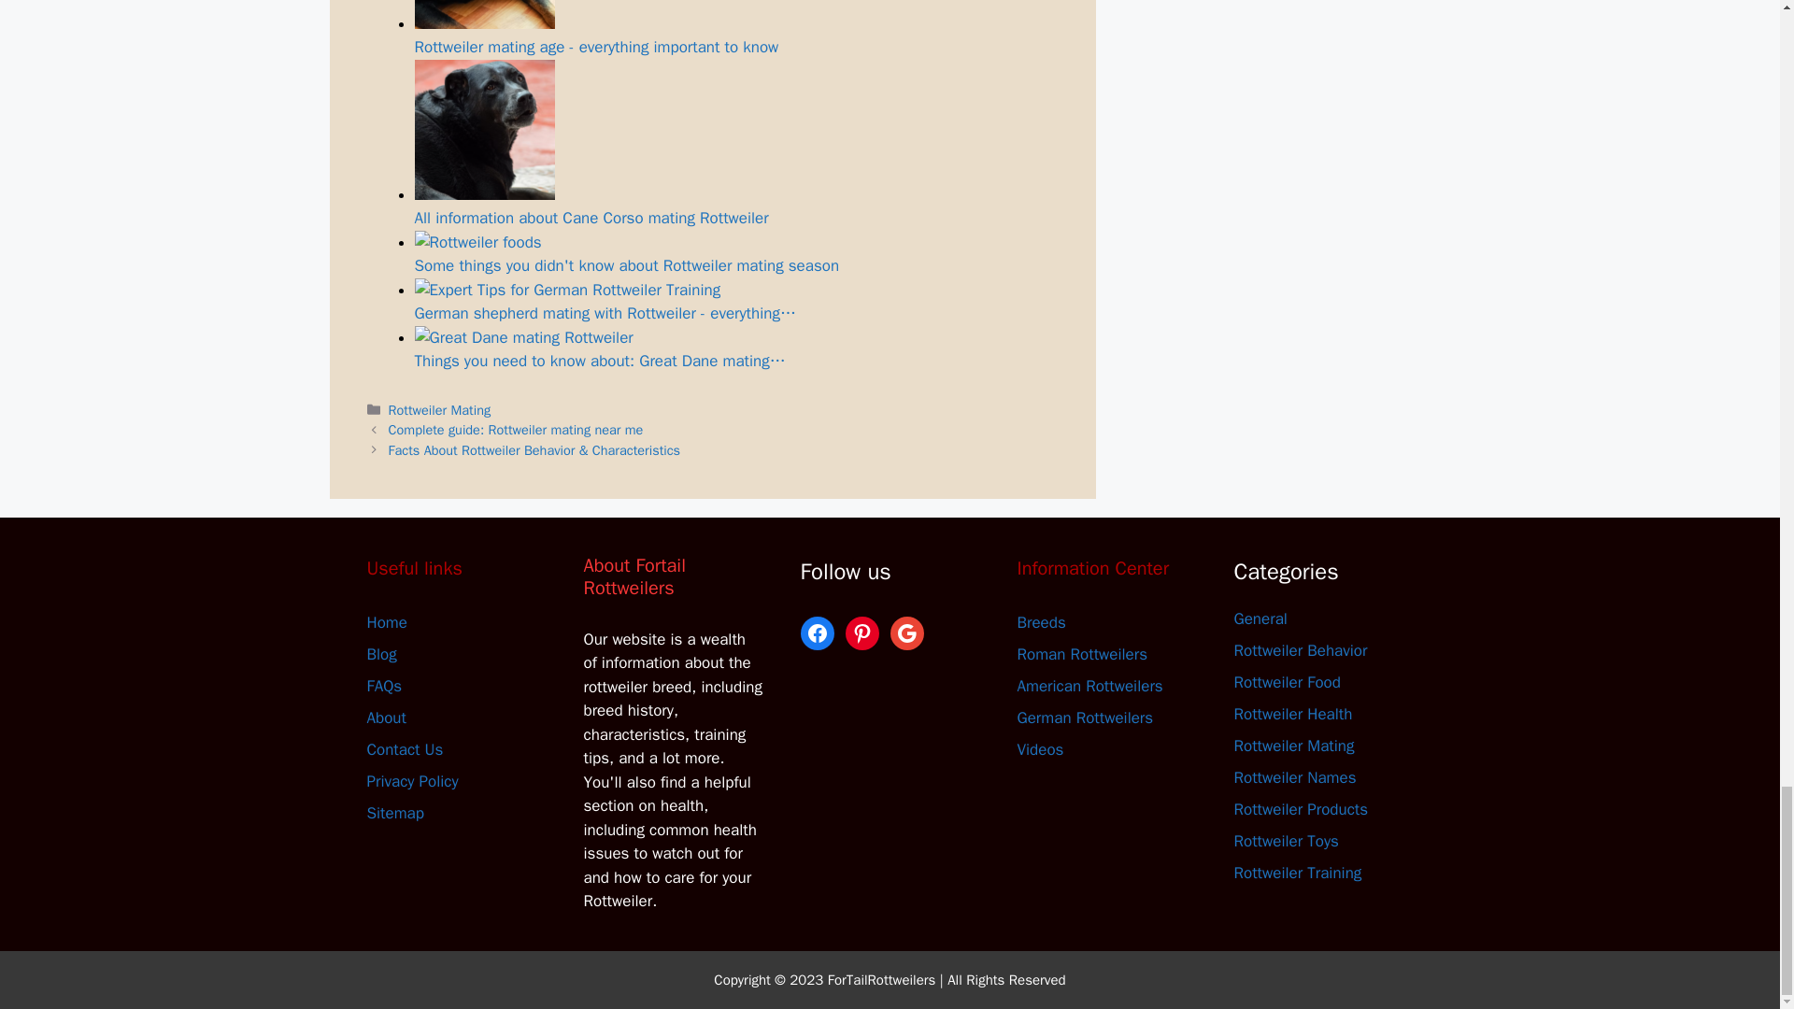 This screenshot has height=1009, width=1794. Describe the element at coordinates (484, 15) in the screenshot. I see `Rottweiler mating age - everything important to know` at that location.